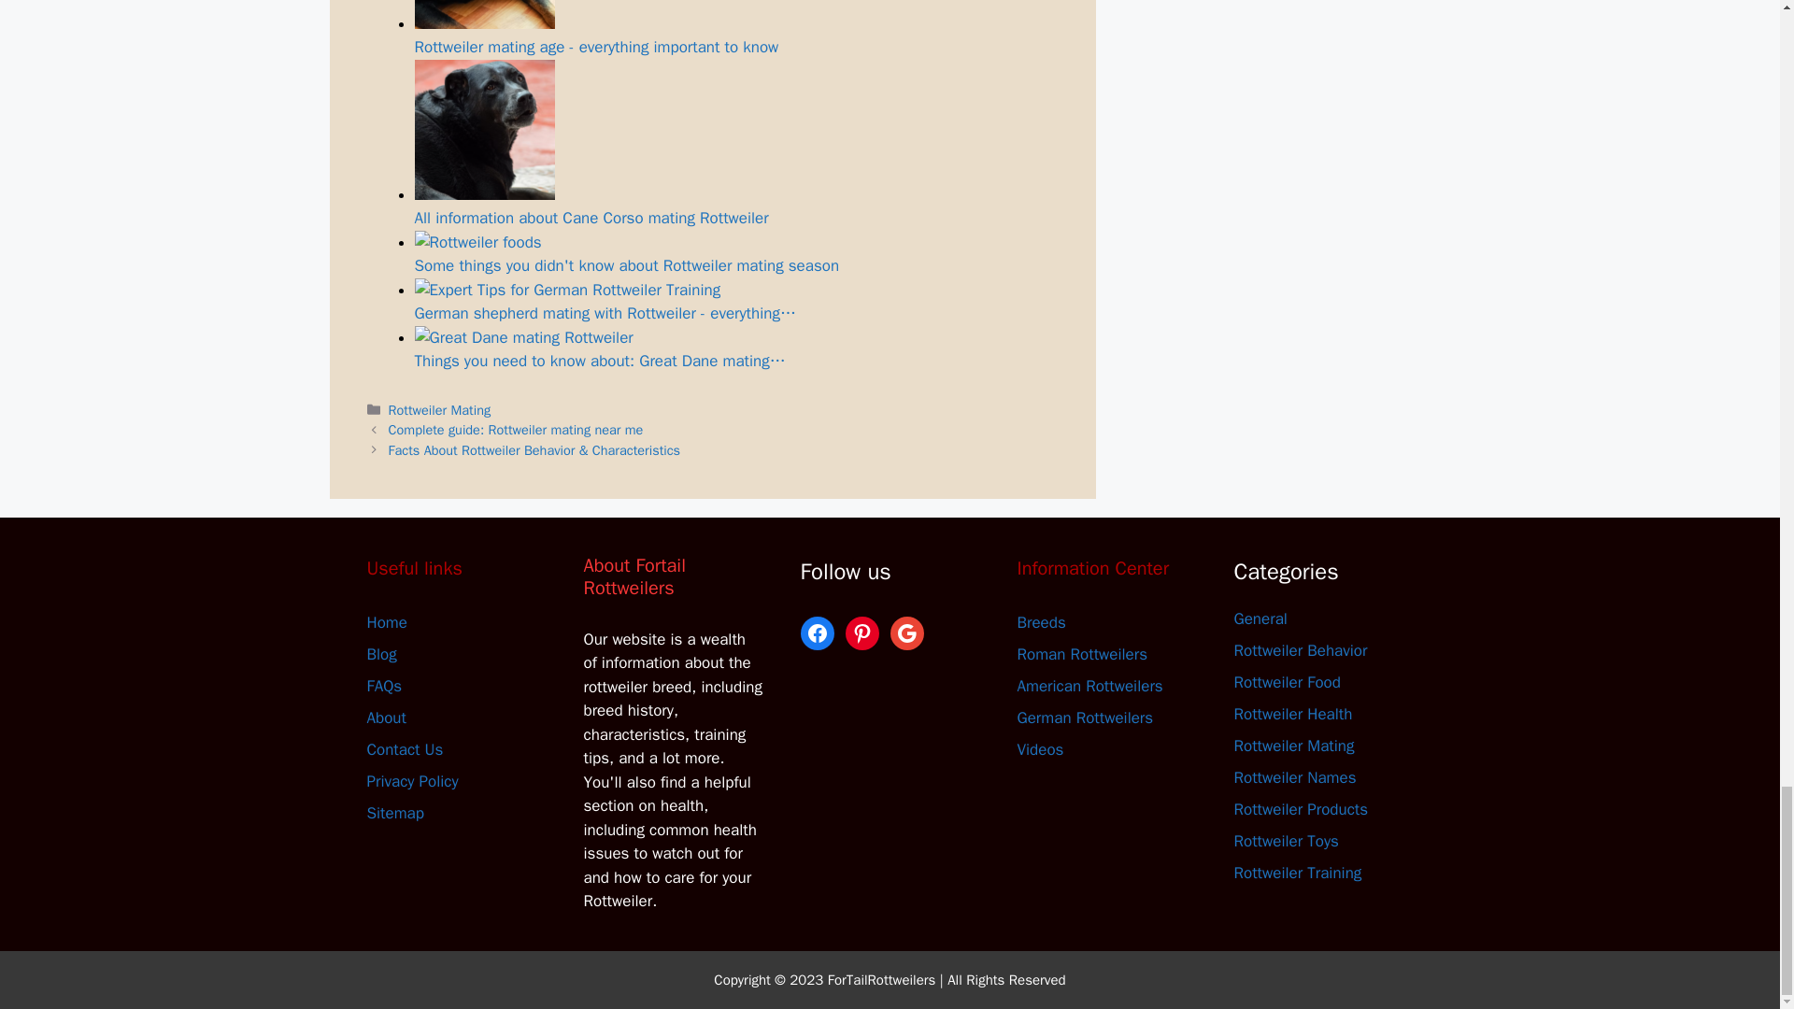 This screenshot has height=1009, width=1794. Describe the element at coordinates (484, 15) in the screenshot. I see `Rottweiler mating age - everything important to know` at that location.